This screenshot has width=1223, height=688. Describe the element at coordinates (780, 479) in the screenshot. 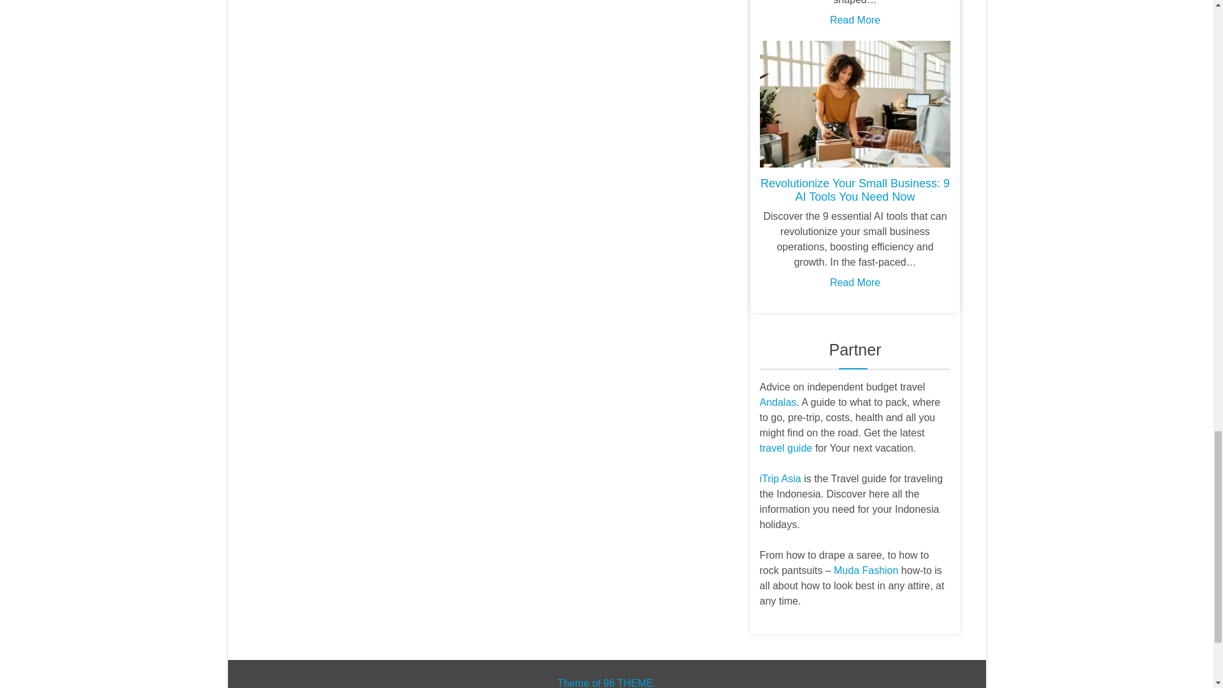

I see `iTrip Asia` at that location.